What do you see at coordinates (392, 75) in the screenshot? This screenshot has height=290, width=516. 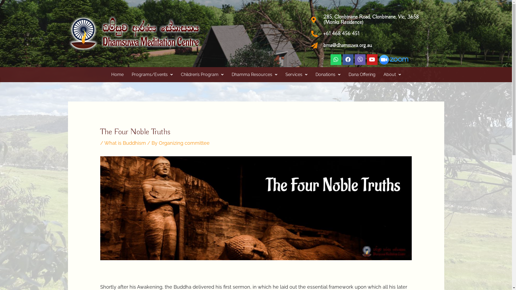 I see `About` at bounding box center [392, 75].